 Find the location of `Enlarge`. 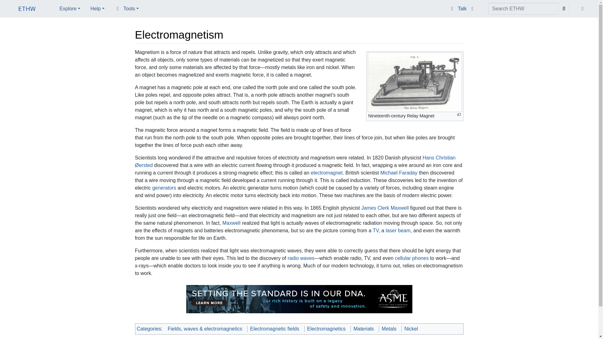

Enlarge is located at coordinates (459, 115).